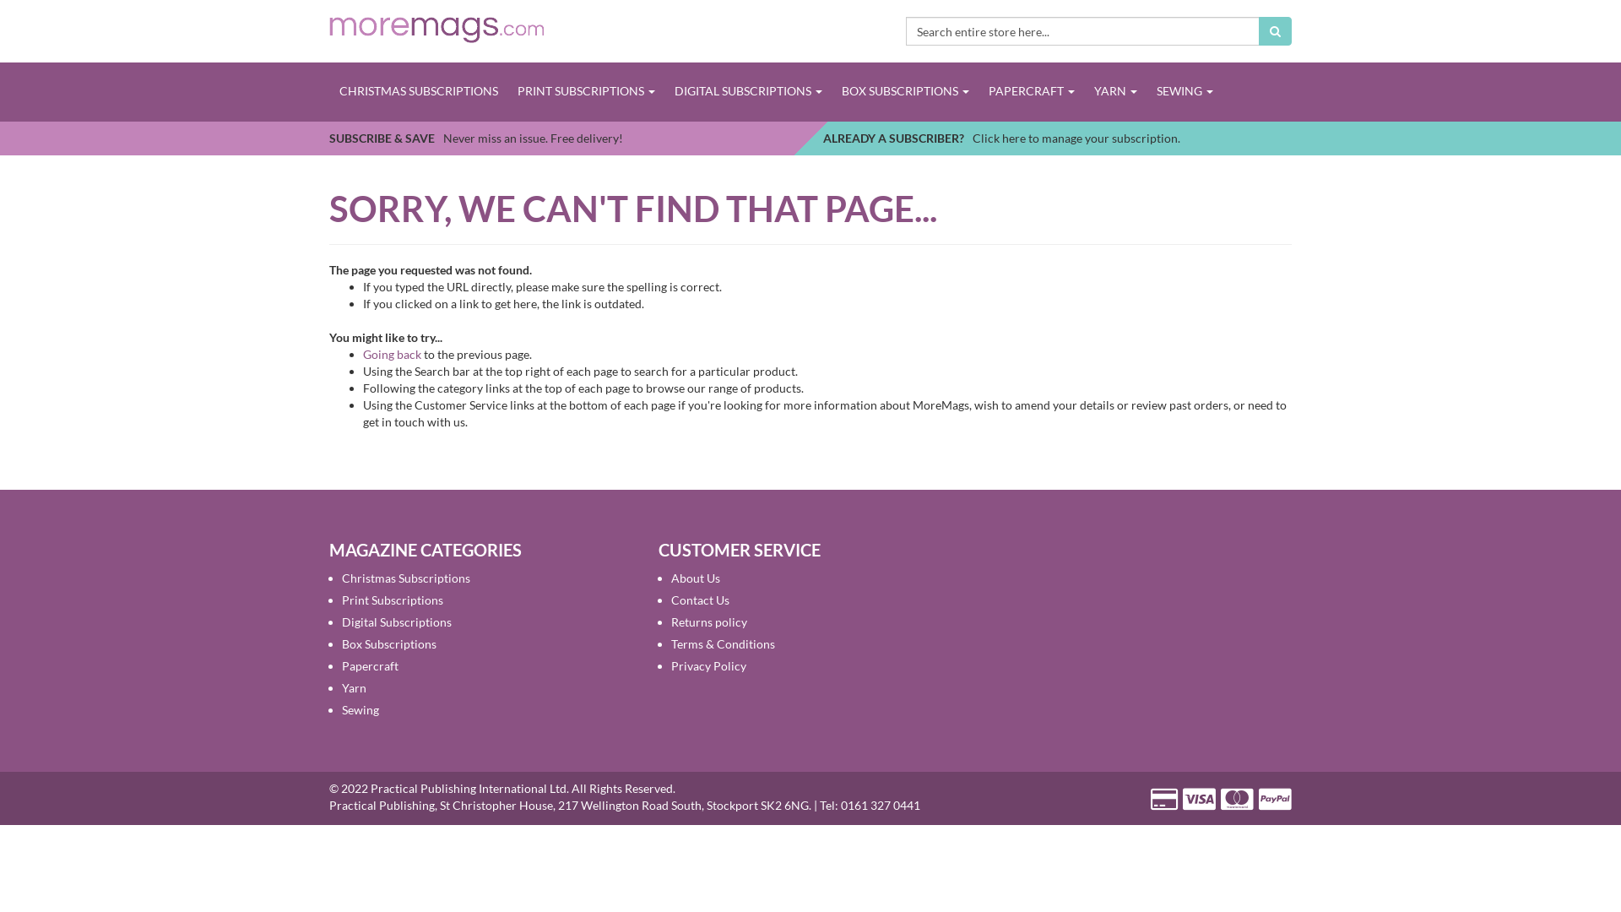 This screenshot has height=912, width=1621. Describe the element at coordinates (1032, 91) in the screenshot. I see `PAPERCRAFT` at that location.